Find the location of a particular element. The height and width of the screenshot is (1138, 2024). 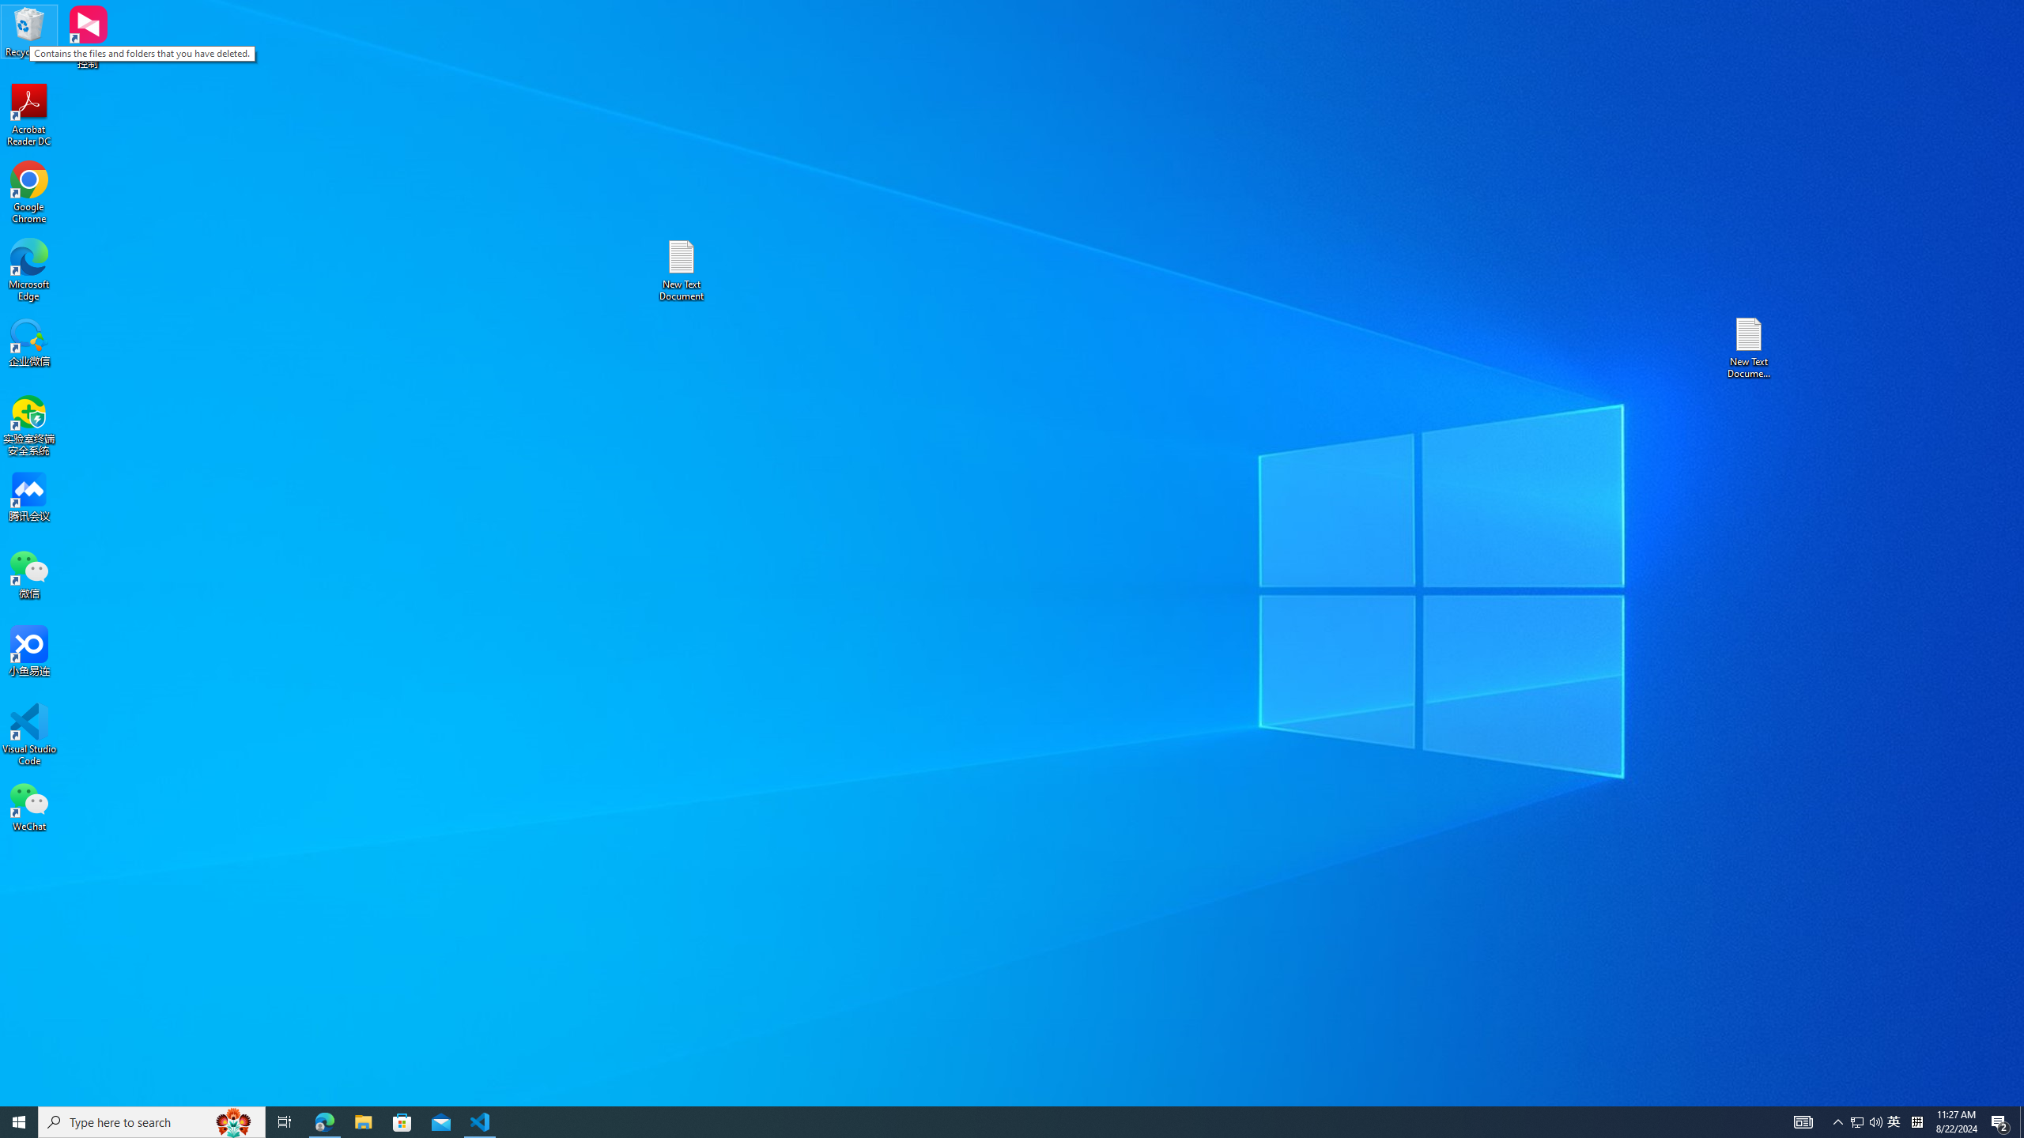

Acrobat Reader DC is located at coordinates (29, 115).